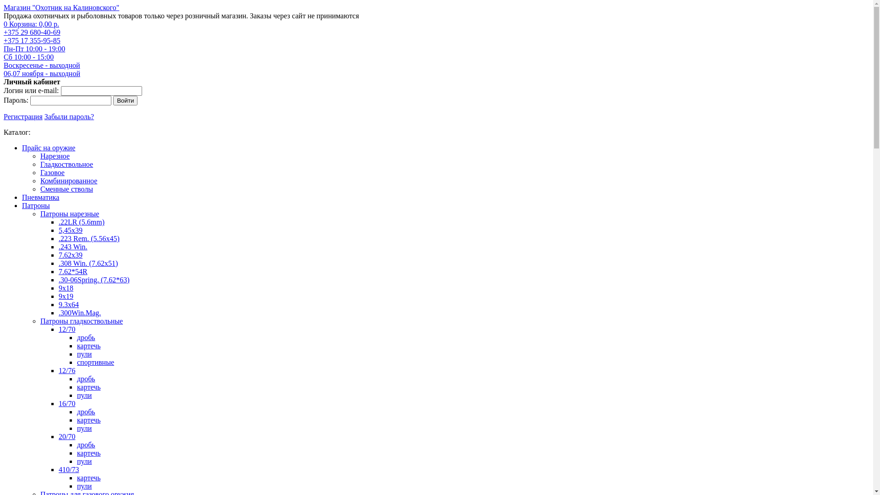 The height and width of the screenshot is (495, 880). What do you see at coordinates (69, 469) in the screenshot?
I see `410/73` at bounding box center [69, 469].